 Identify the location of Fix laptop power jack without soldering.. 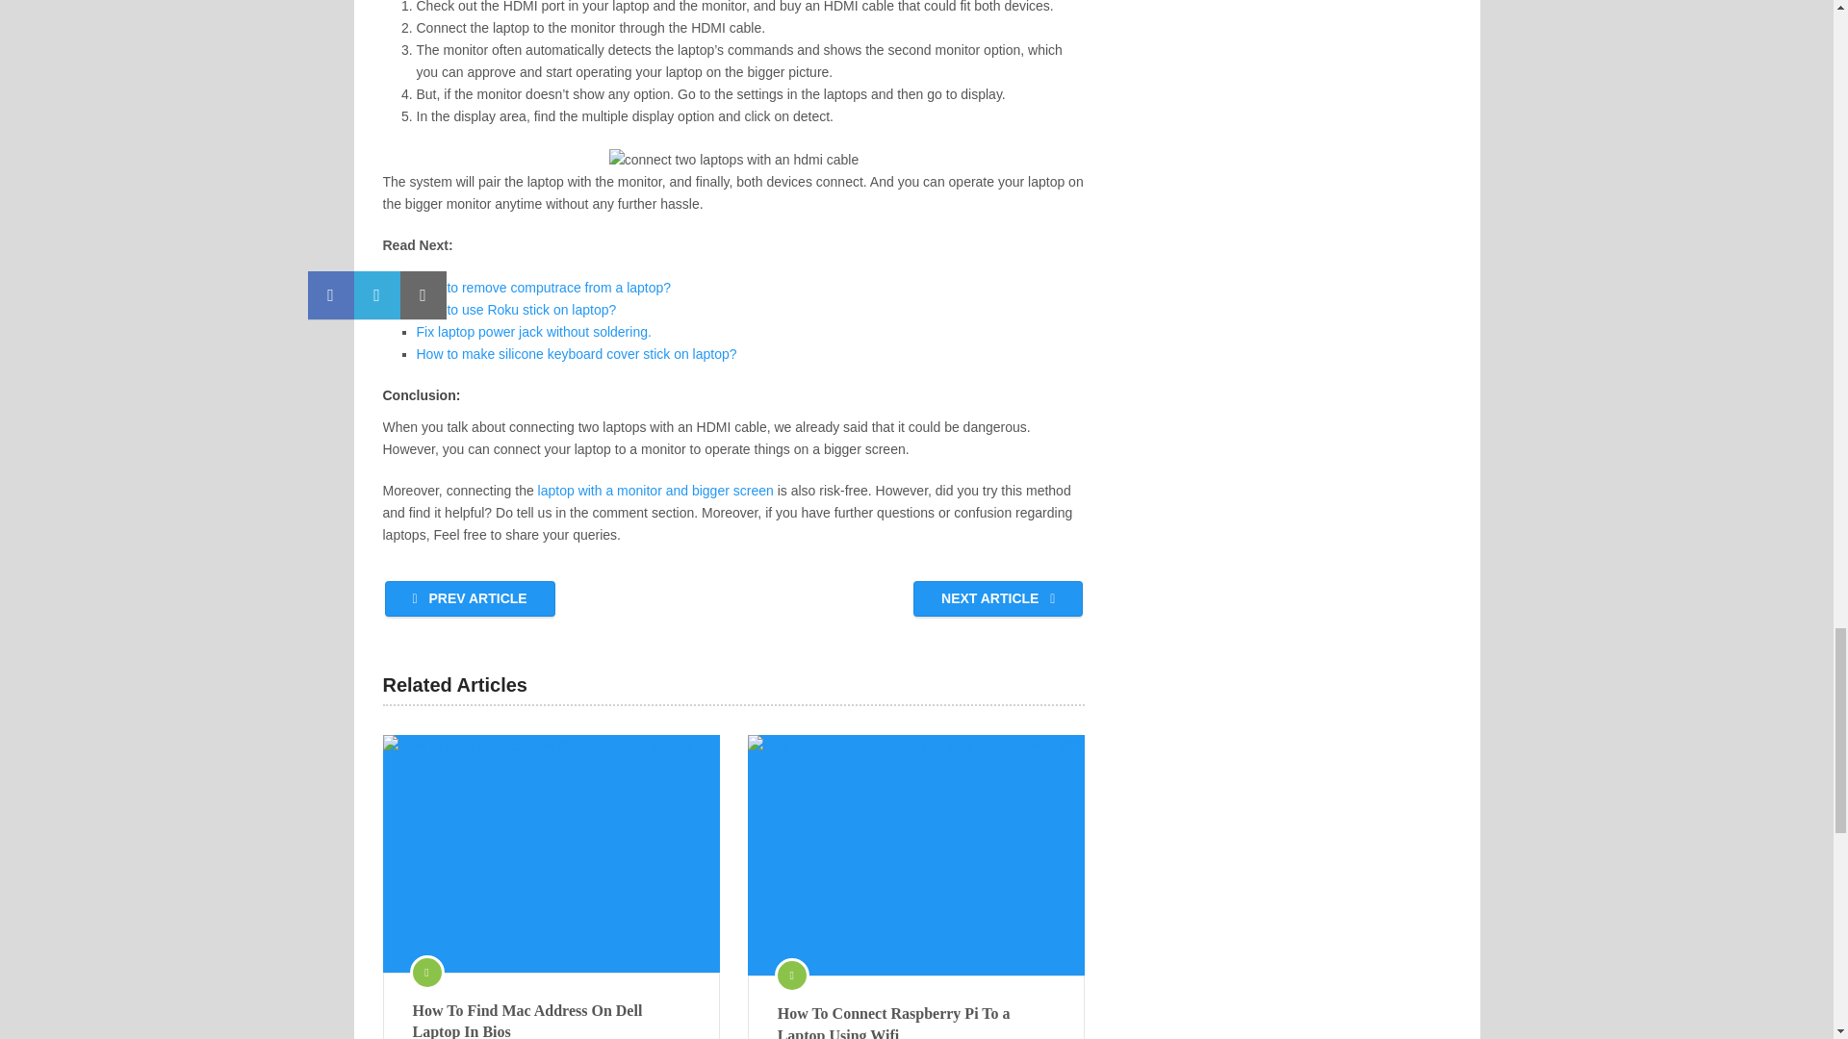
(533, 331).